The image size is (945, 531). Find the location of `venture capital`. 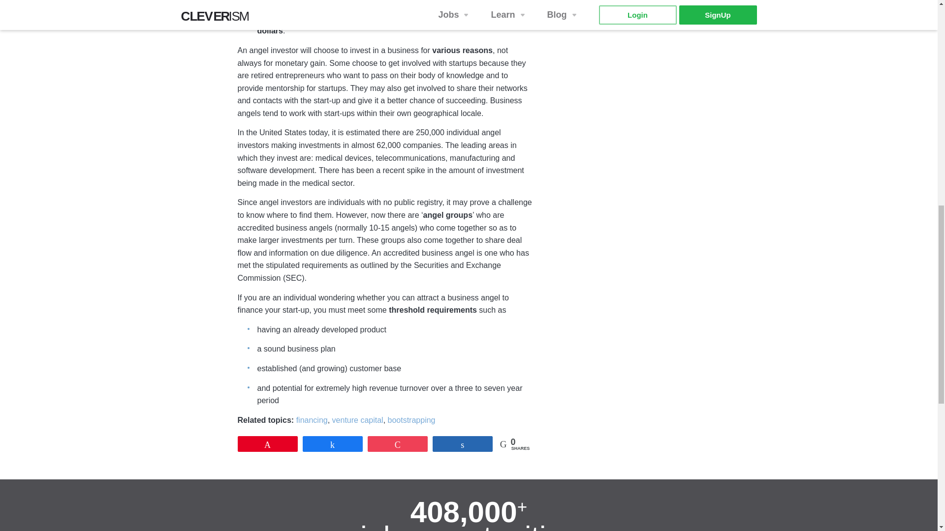

venture capital is located at coordinates (358, 421).